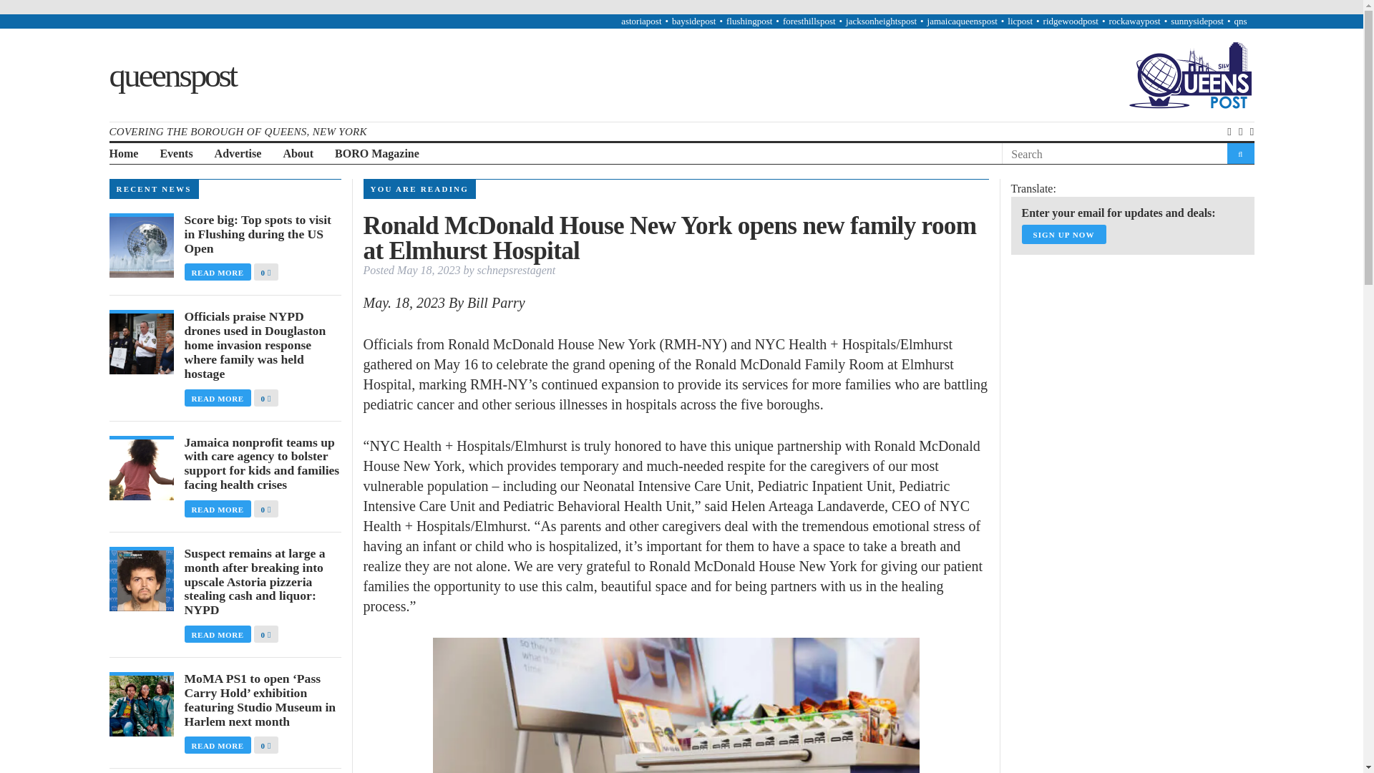 This screenshot has height=773, width=1374. What do you see at coordinates (262, 235) in the screenshot?
I see `Score big: Top spots to visit in Flushing during the US Open` at bounding box center [262, 235].